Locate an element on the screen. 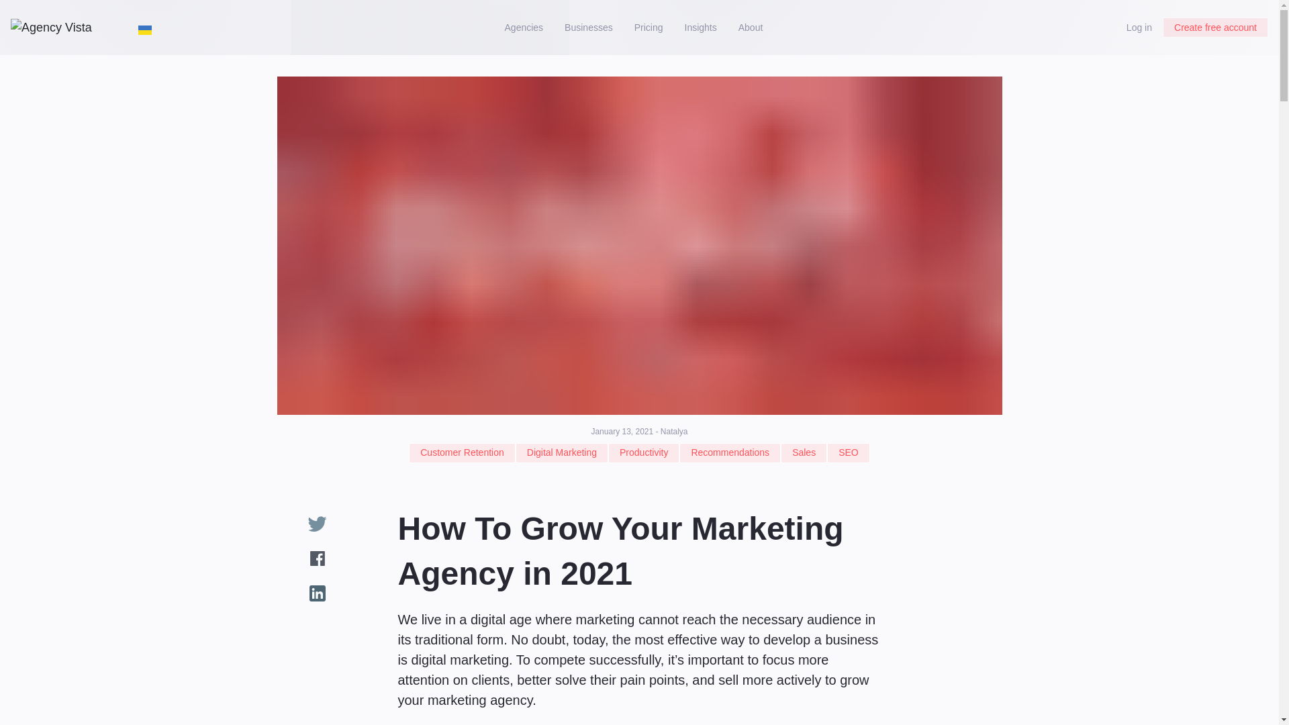 The image size is (1289, 725). Pricing is located at coordinates (649, 28).